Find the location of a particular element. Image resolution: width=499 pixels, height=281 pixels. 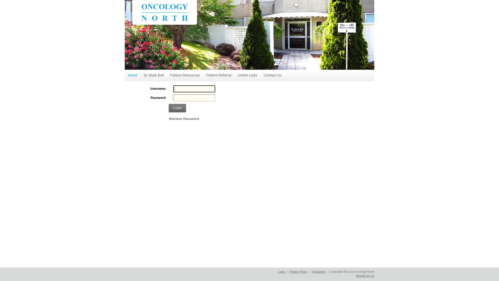

Login is located at coordinates (282, 272).